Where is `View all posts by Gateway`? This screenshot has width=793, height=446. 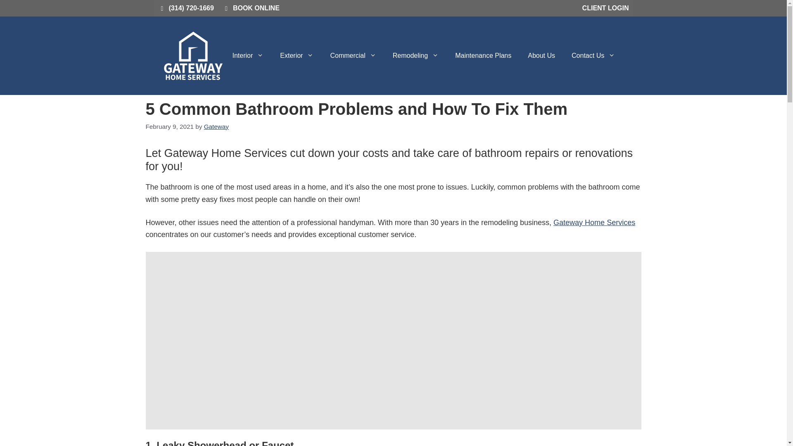
View all posts by Gateway is located at coordinates (216, 126).